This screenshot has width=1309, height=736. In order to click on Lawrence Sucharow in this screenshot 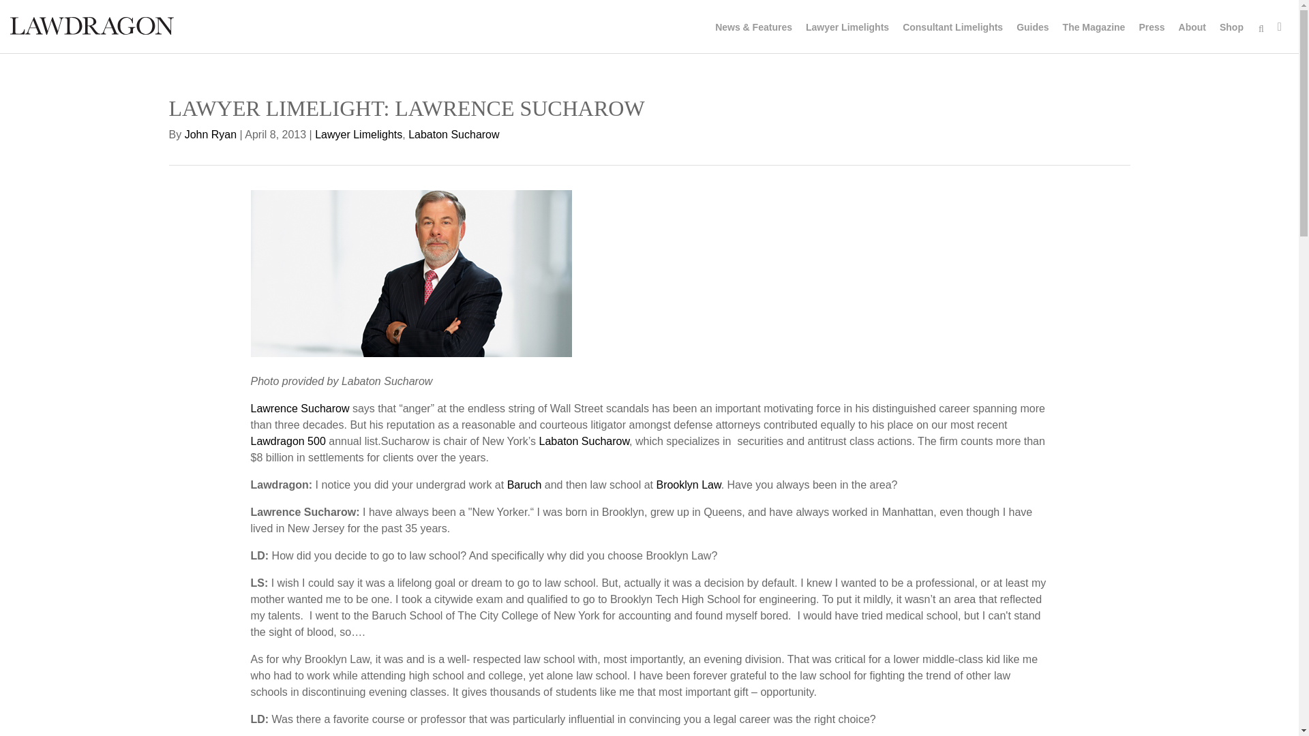, I will do `click(300, 408)`.